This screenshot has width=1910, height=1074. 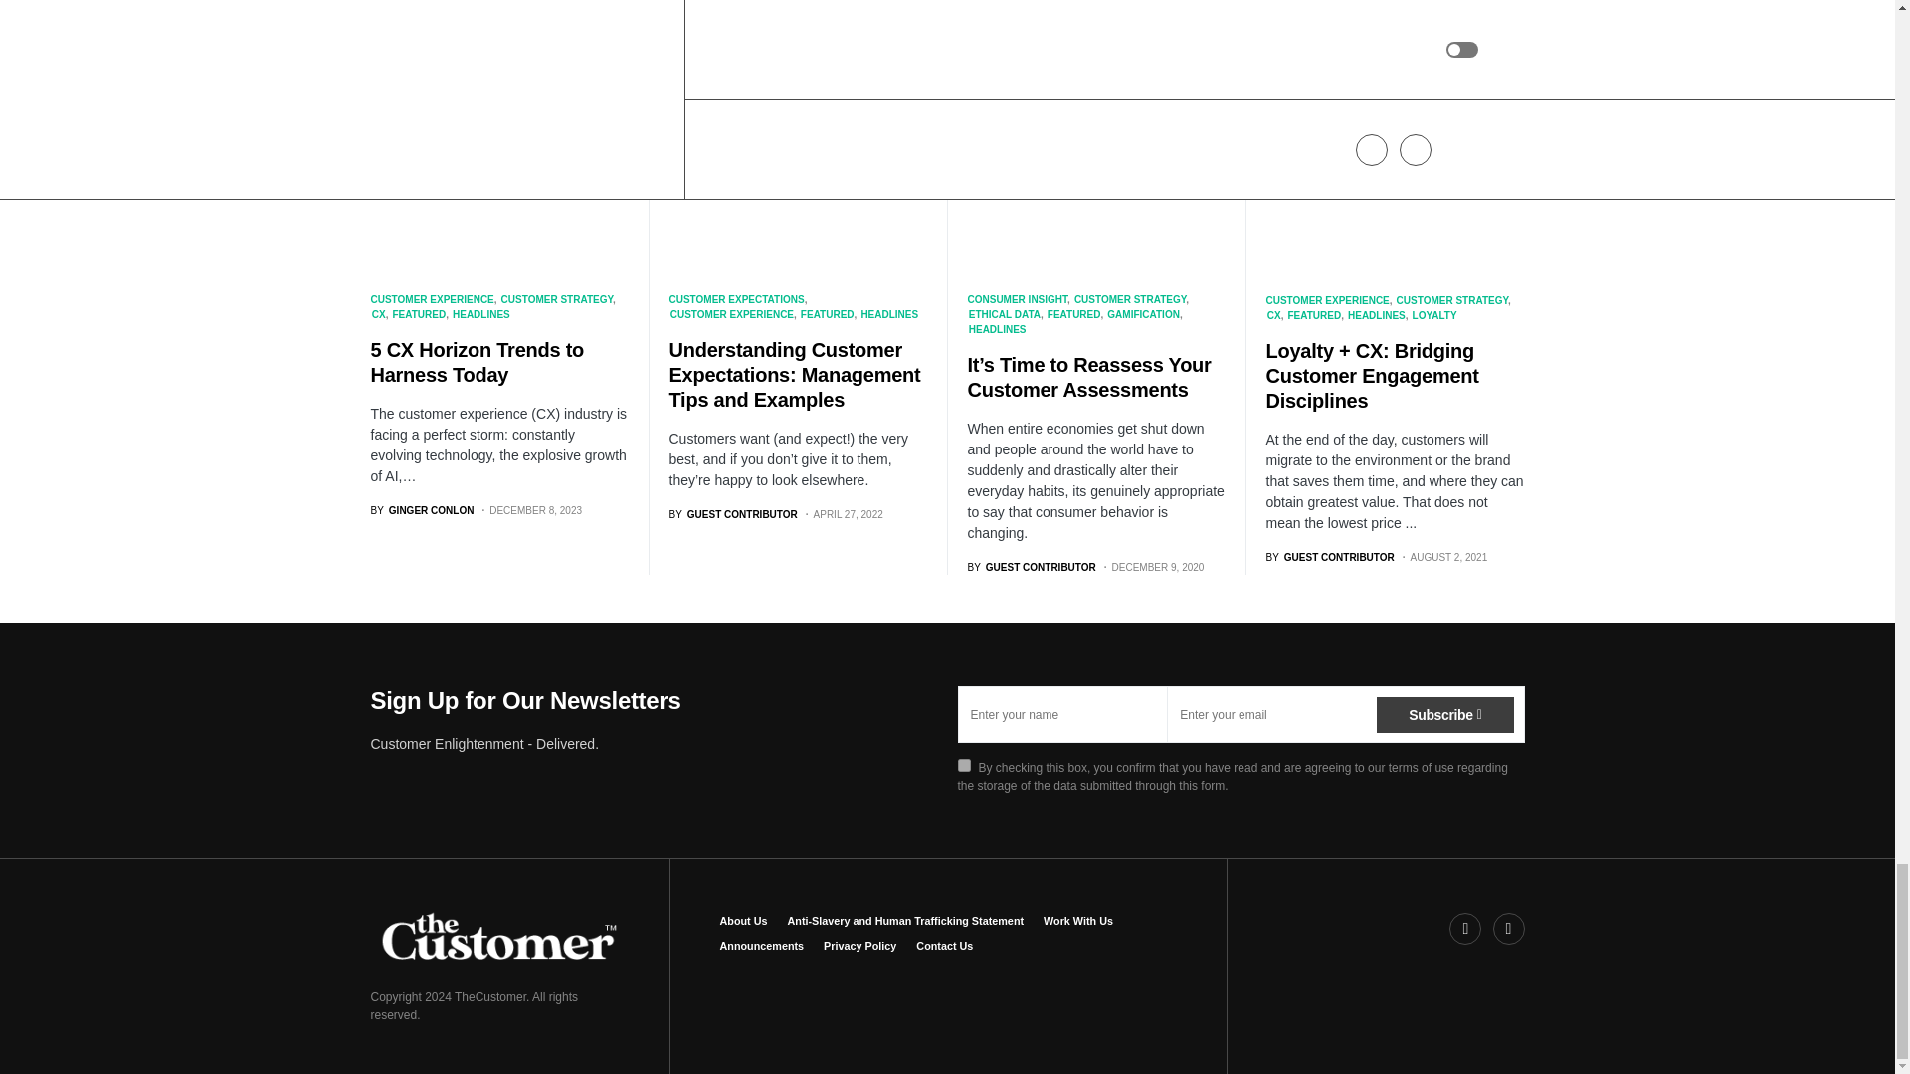 I want to click on View all posts by Guest Contributor, so click(x=1031, y=567).